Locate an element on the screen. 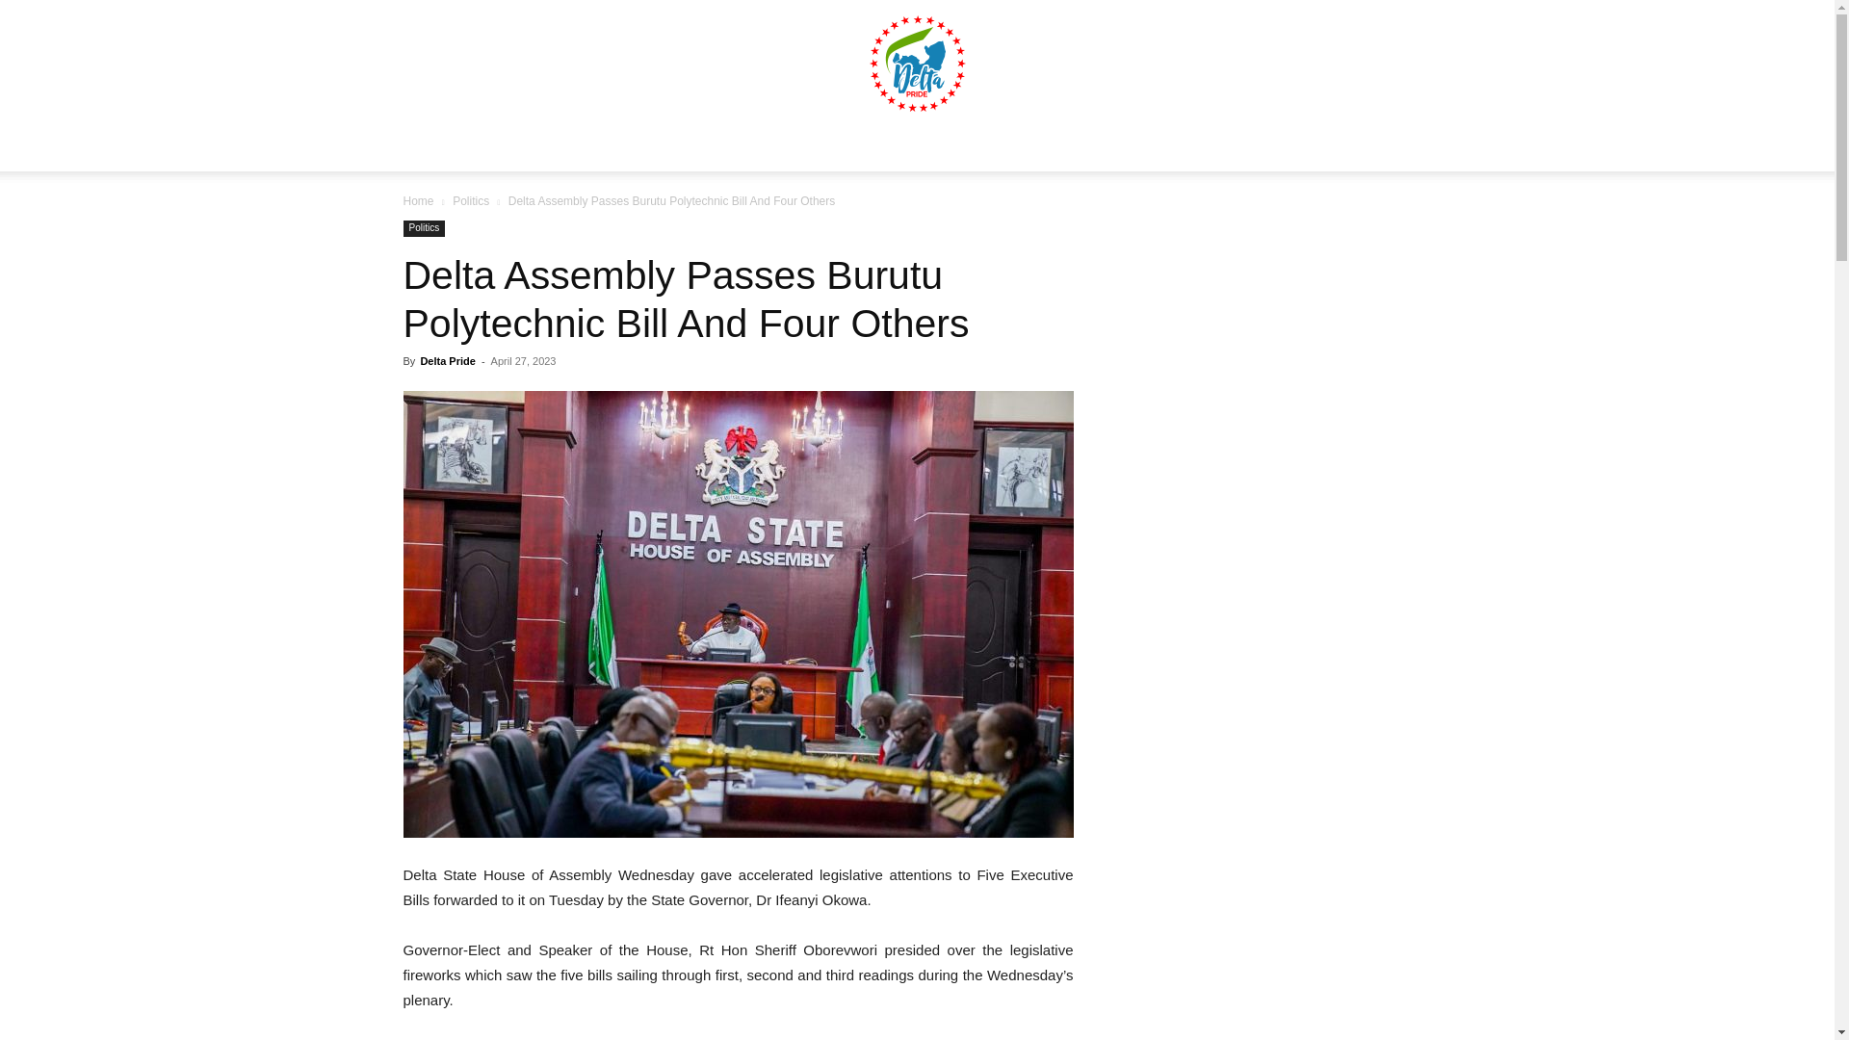  View all posts in Politics is located at coordinates (471, 200).